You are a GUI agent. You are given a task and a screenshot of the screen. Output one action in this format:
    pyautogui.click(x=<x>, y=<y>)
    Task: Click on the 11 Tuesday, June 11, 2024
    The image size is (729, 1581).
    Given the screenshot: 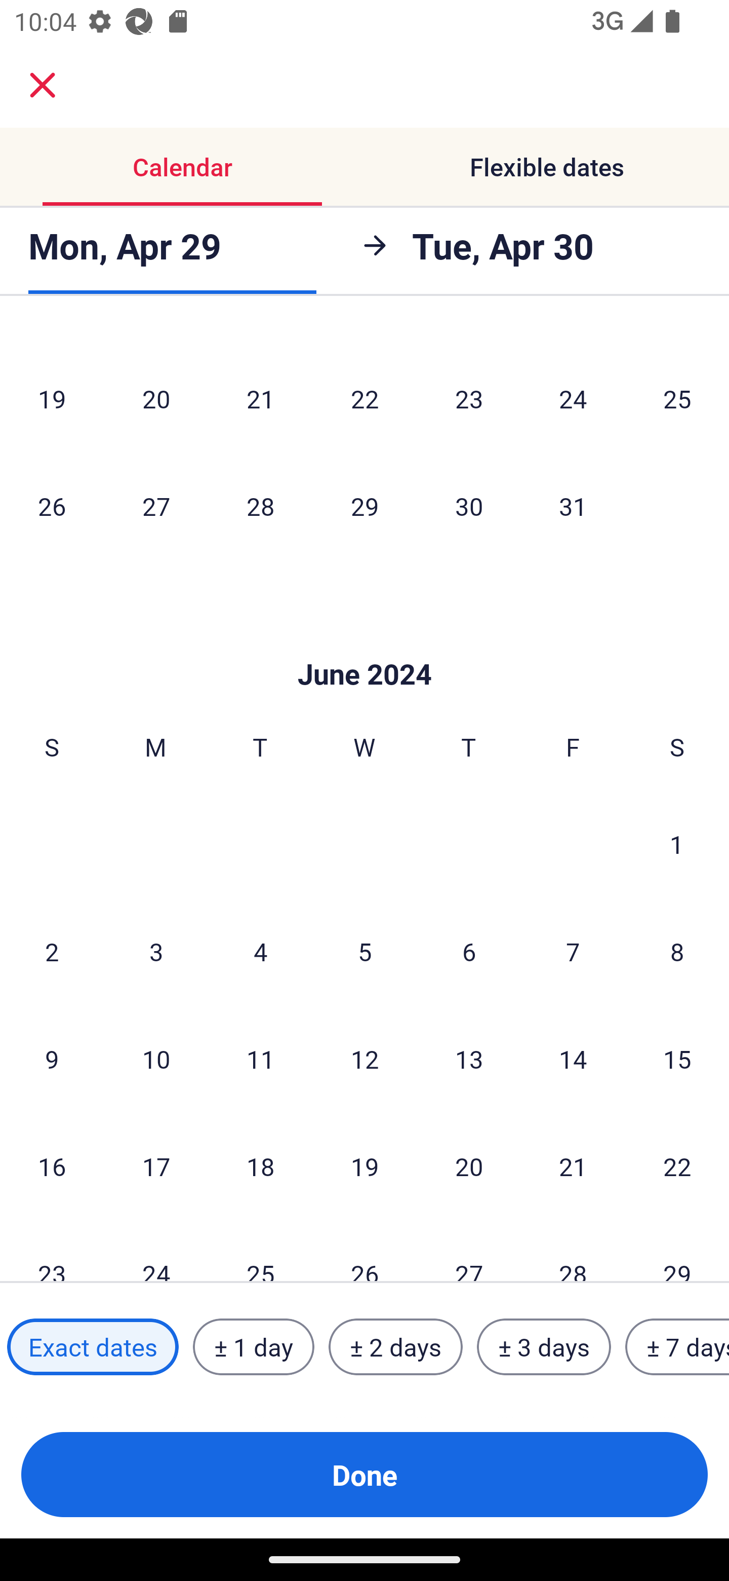 What is the action you would take?
    pyautogui.click(x=260, y=1059)
    